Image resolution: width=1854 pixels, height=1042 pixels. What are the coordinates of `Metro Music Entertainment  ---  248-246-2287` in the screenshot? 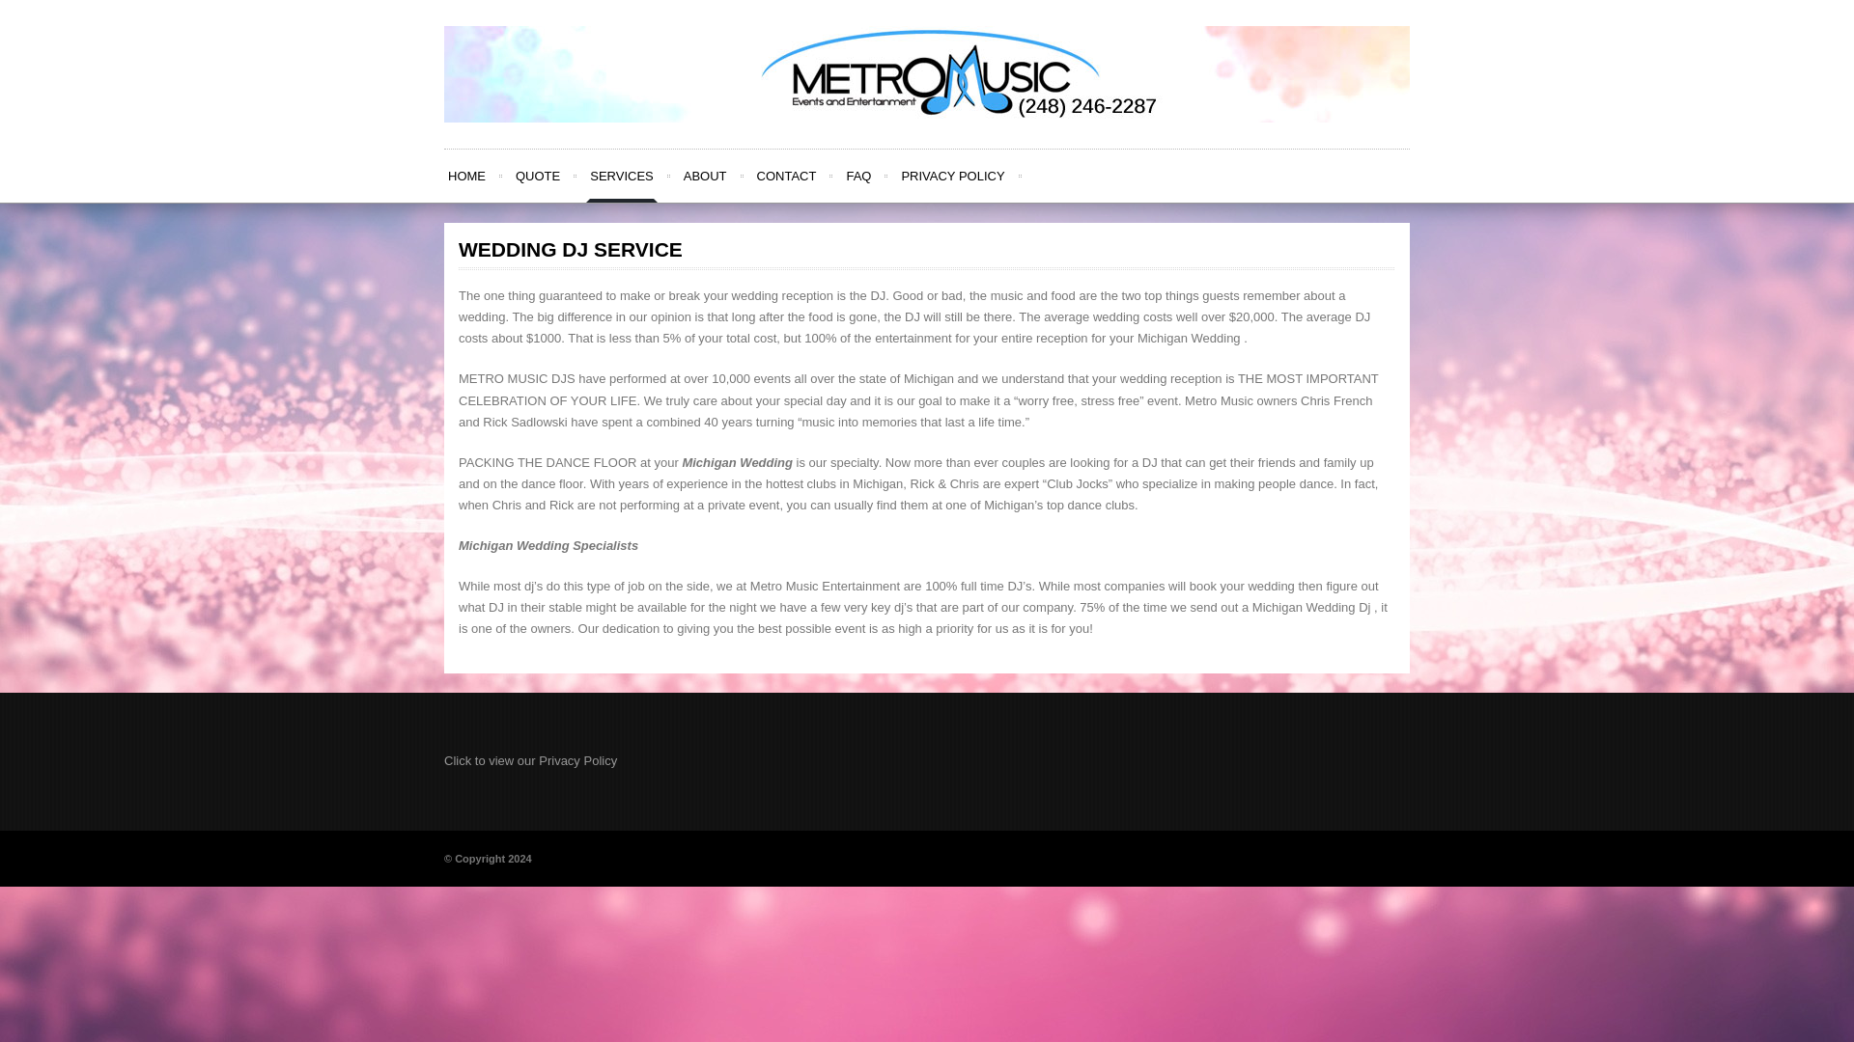 It's located at (927, 74).